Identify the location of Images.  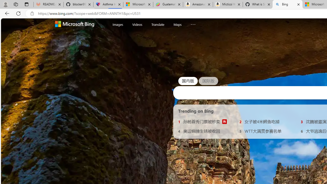
(118, 24).